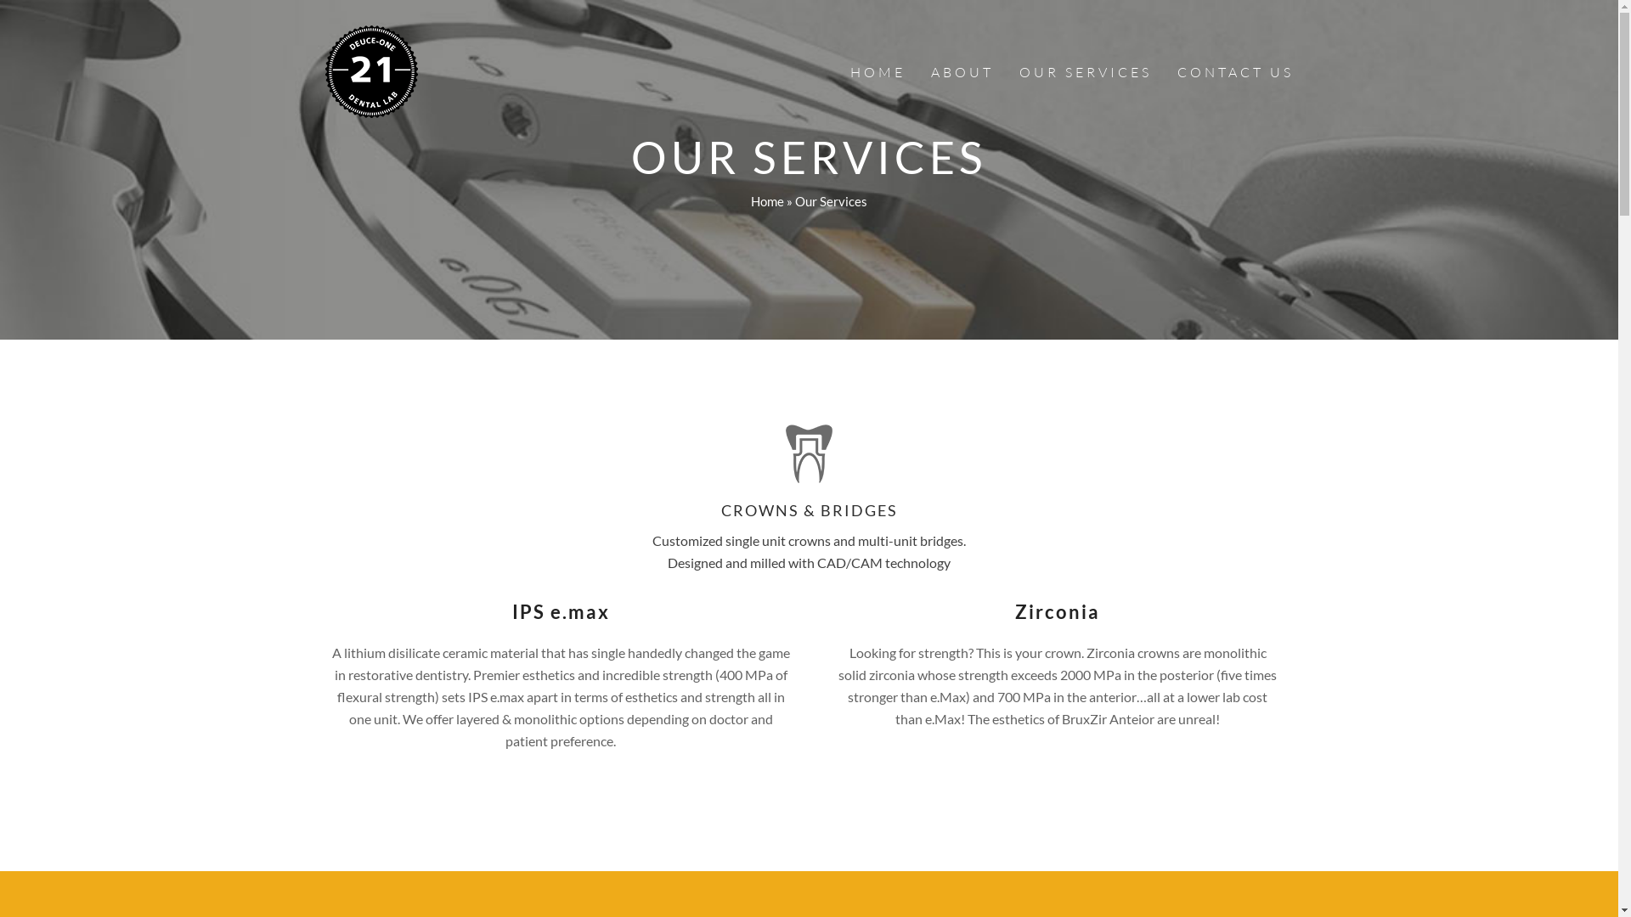 Image resolution: width=1631 pixels, height=917 pixels. Describe the element at coordinates (1235, 72) in the screenshot. I see `CONTACT US` at that location.